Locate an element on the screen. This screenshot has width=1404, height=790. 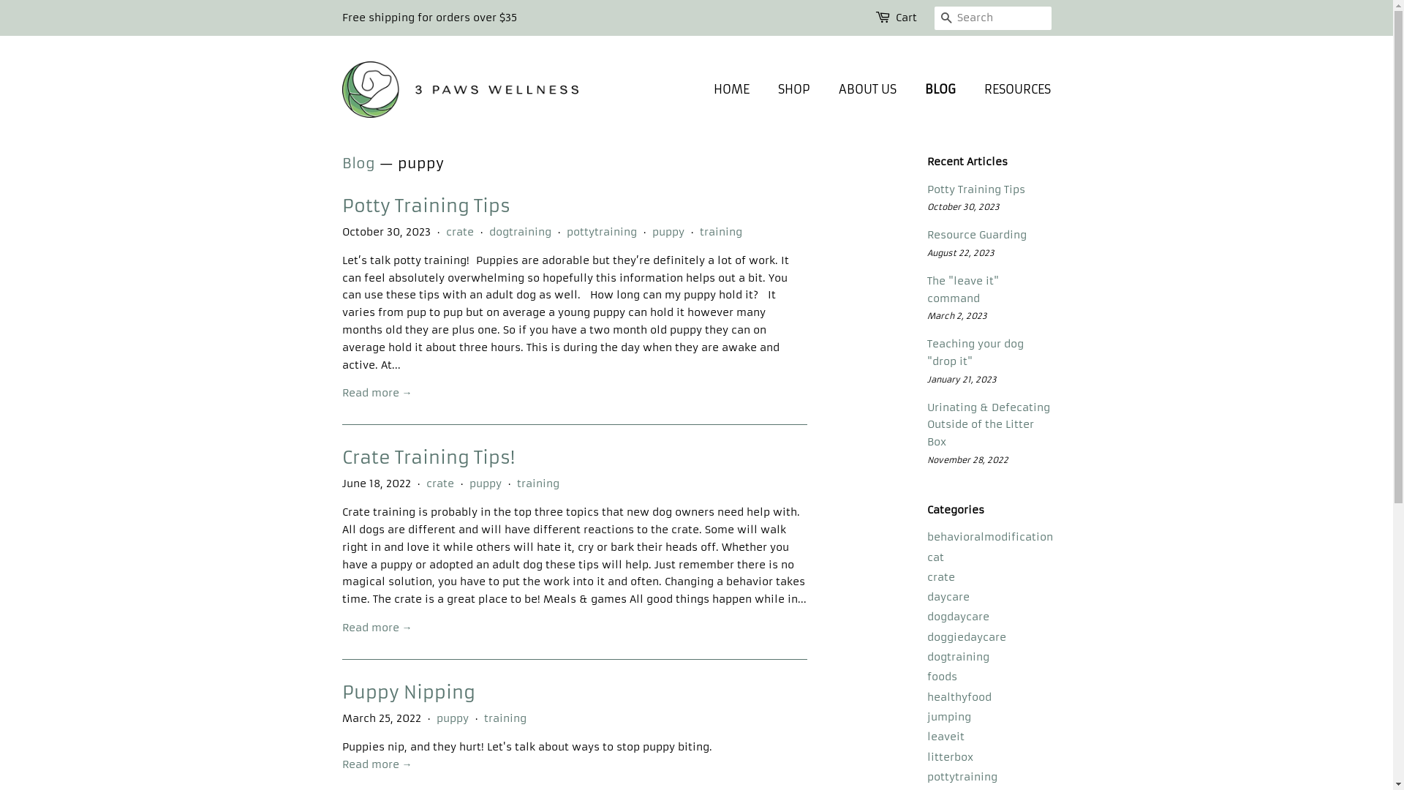
The "leave it" command is located at coordinates (963, 290).